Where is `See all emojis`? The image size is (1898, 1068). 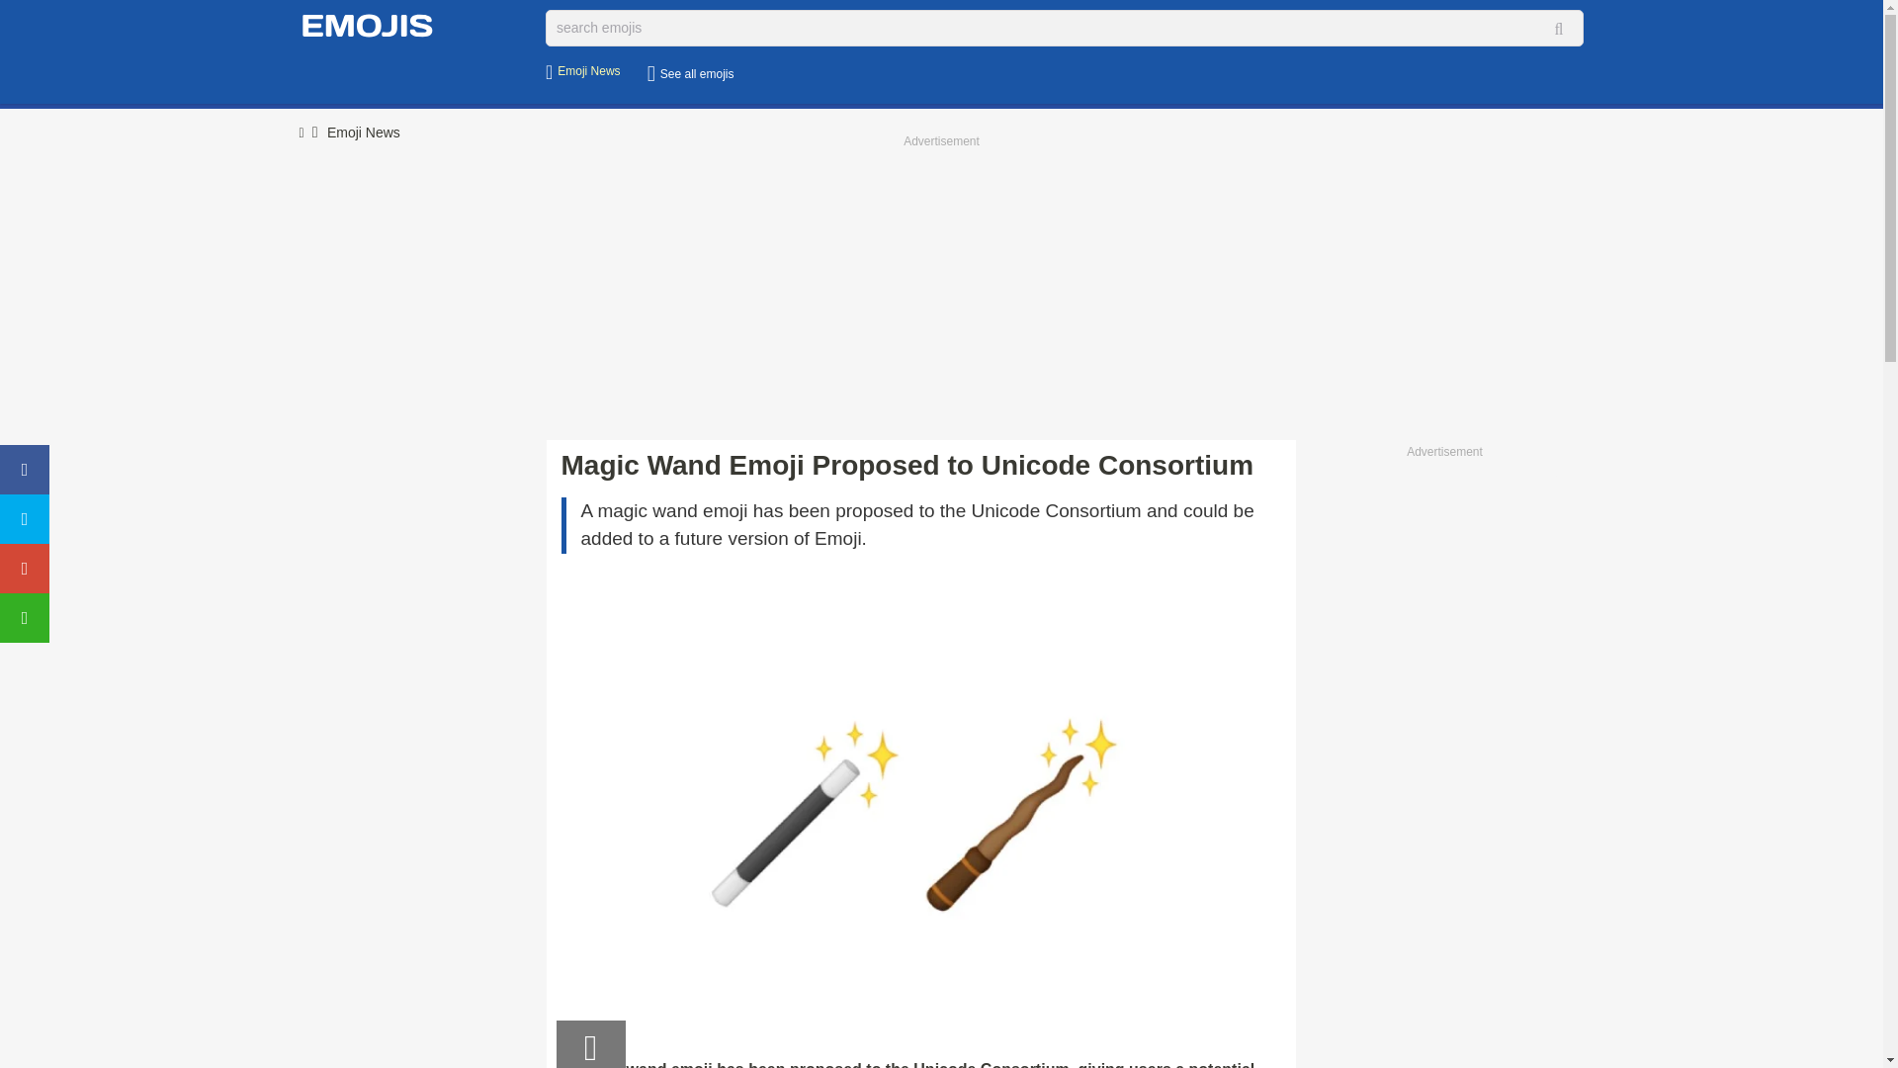
See all emojis is located at coordinates (694, 75).